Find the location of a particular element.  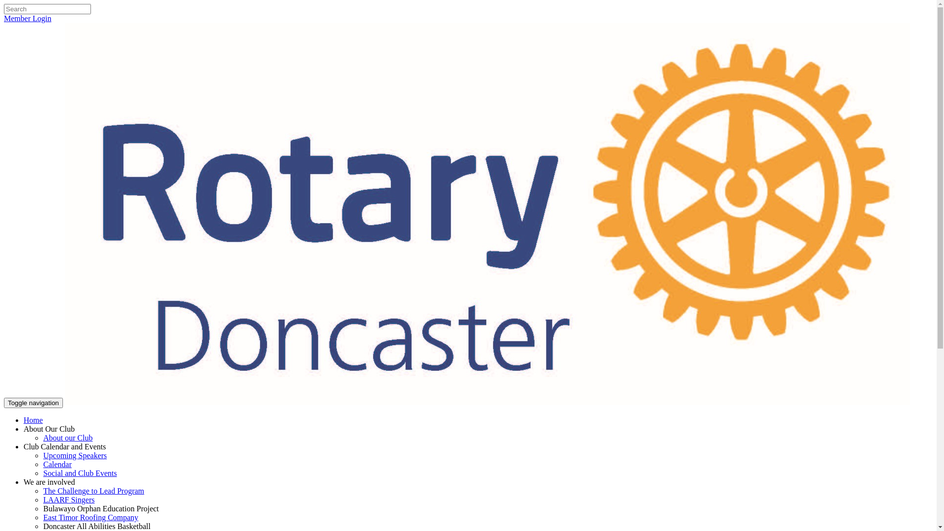

Social and Club Events is located at coordinates (80, 473).